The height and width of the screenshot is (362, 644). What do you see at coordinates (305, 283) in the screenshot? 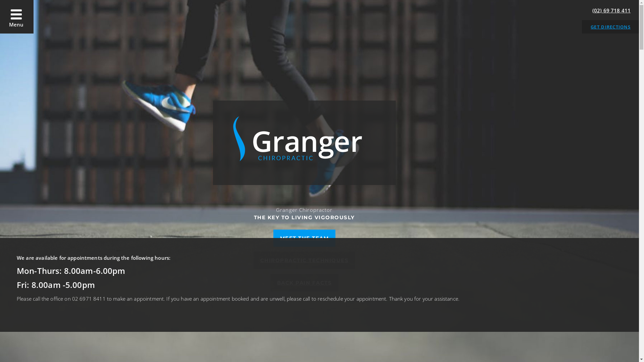
I see `BACK PAIN FACTS` at bounding box center [305, 283].